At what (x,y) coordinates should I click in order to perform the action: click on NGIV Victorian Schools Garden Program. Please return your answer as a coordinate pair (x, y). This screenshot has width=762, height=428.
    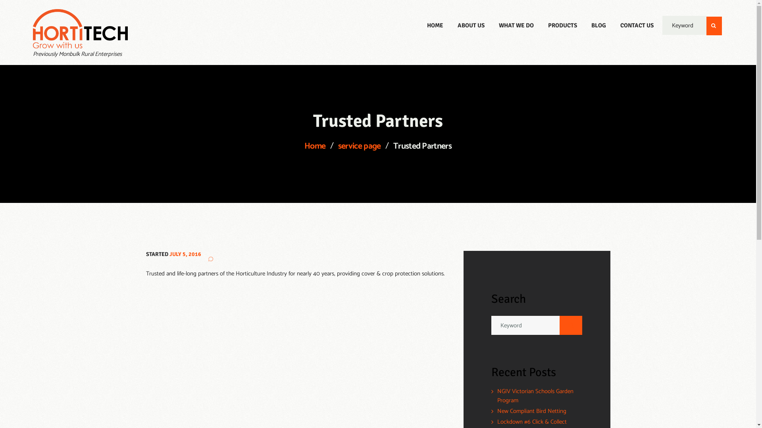
    Looking at the image, I should click on (535, 396).